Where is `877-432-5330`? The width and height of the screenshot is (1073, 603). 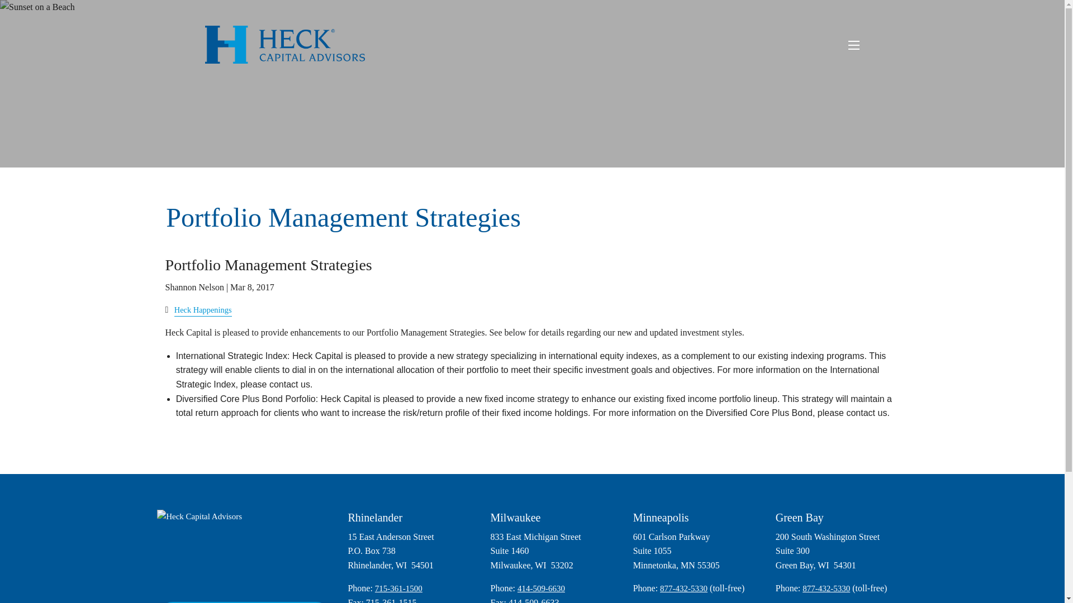
877-432-5330 is located at coordinates (826, 588).